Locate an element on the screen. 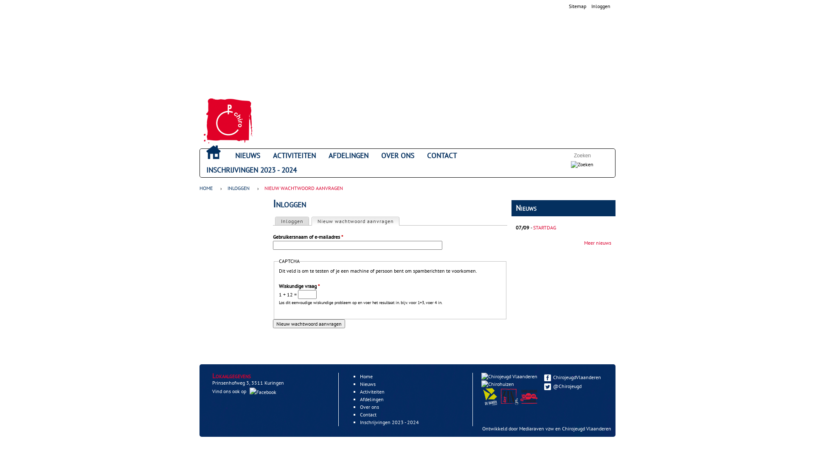 This screenshot has height=458, width=815. OVER ONS is located at coordinates (398, 156).